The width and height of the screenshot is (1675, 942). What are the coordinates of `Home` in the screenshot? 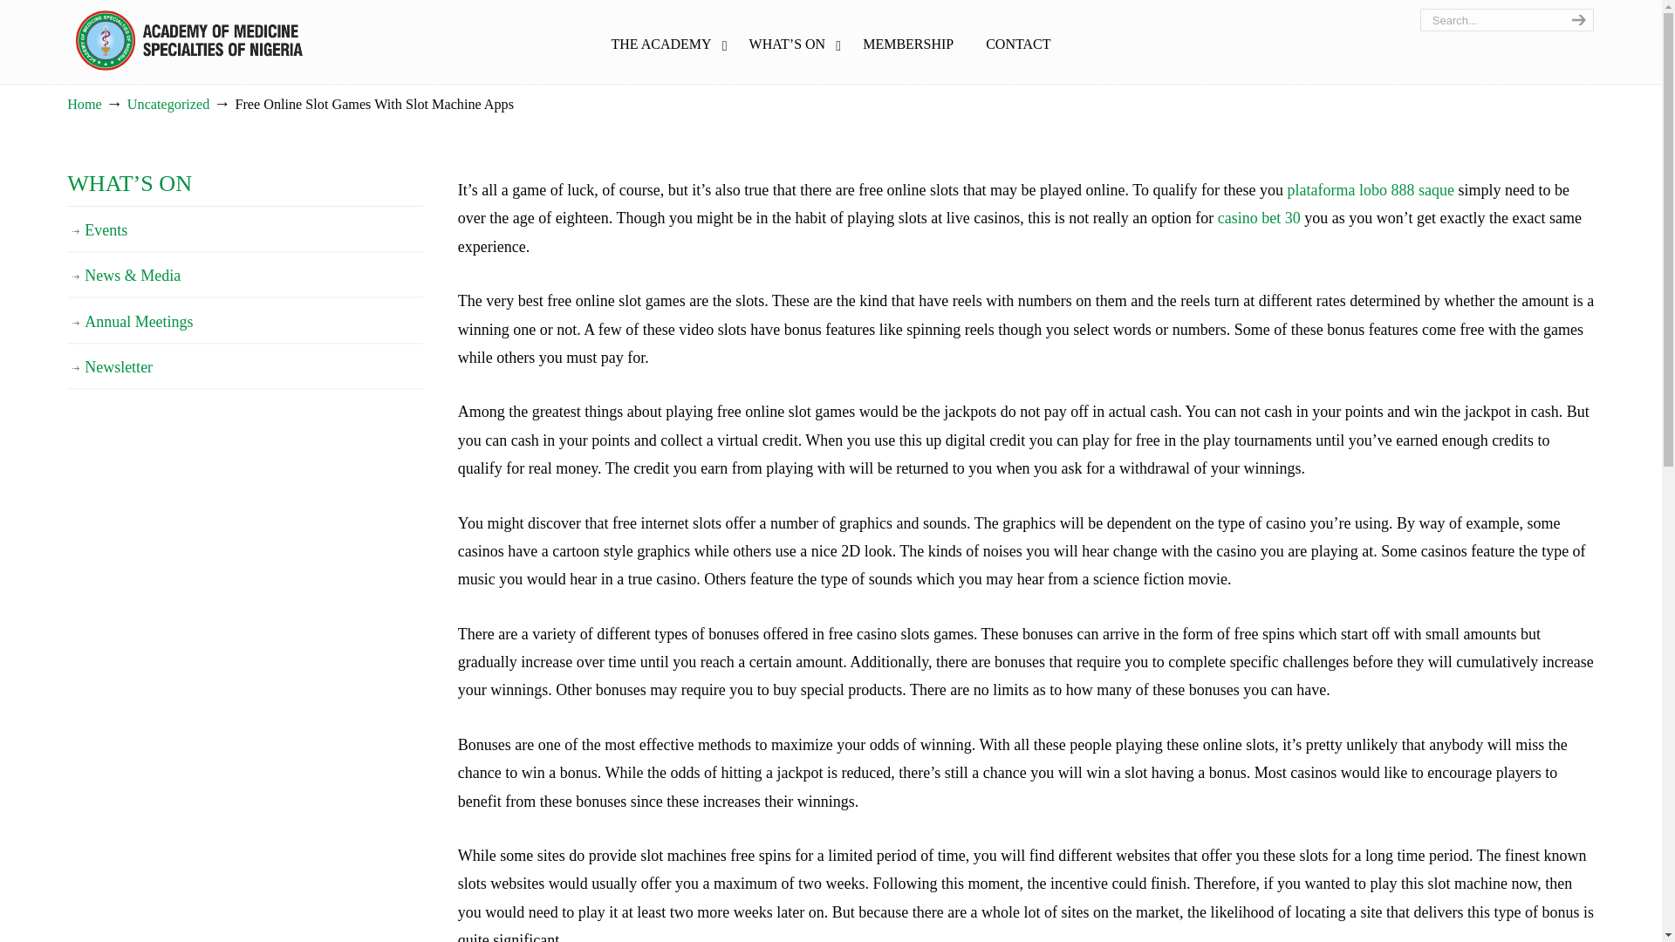 It's located at (84, 105).